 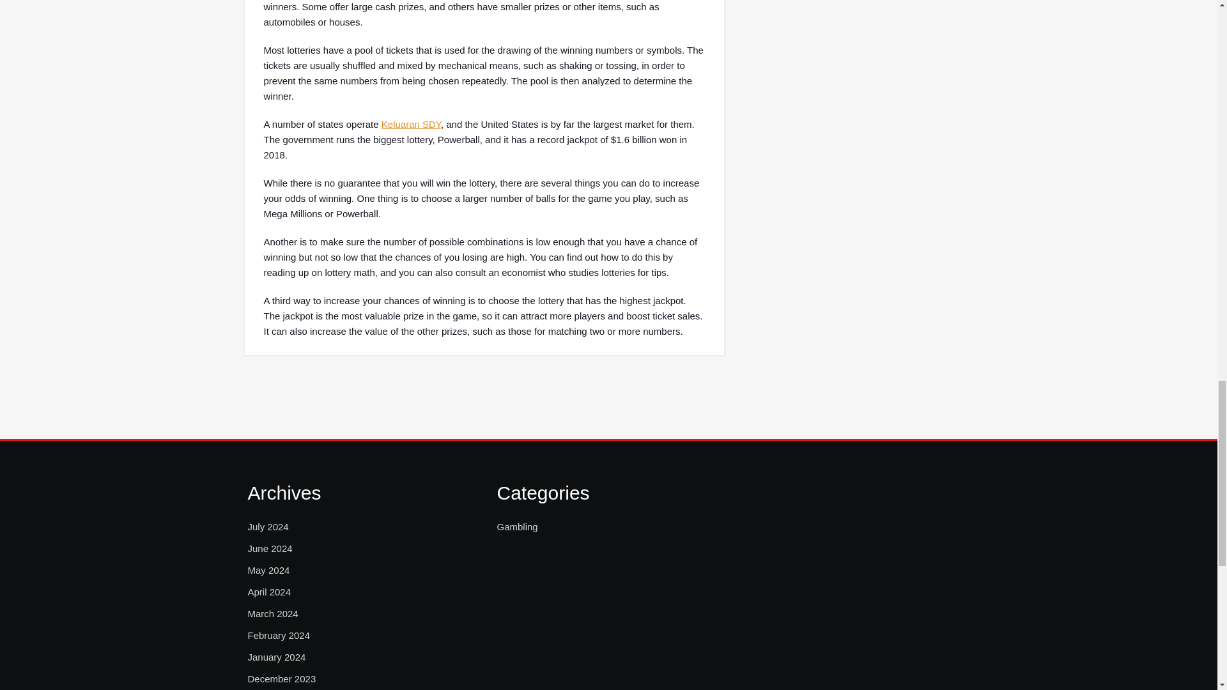 What do you see at coordinates (270, 548) in the screenshot?
I see `June 2024` at bounding box center [270, 548].